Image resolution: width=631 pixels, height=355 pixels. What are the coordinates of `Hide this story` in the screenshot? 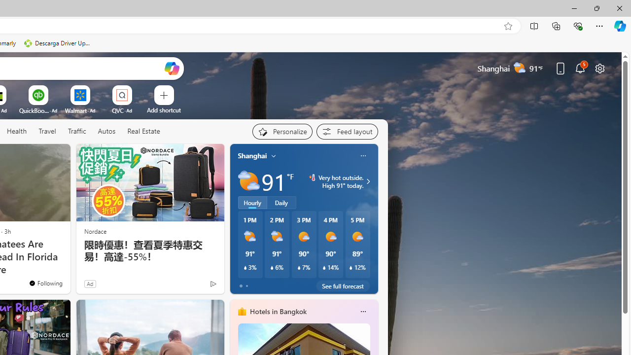 It's located at (40, 156).